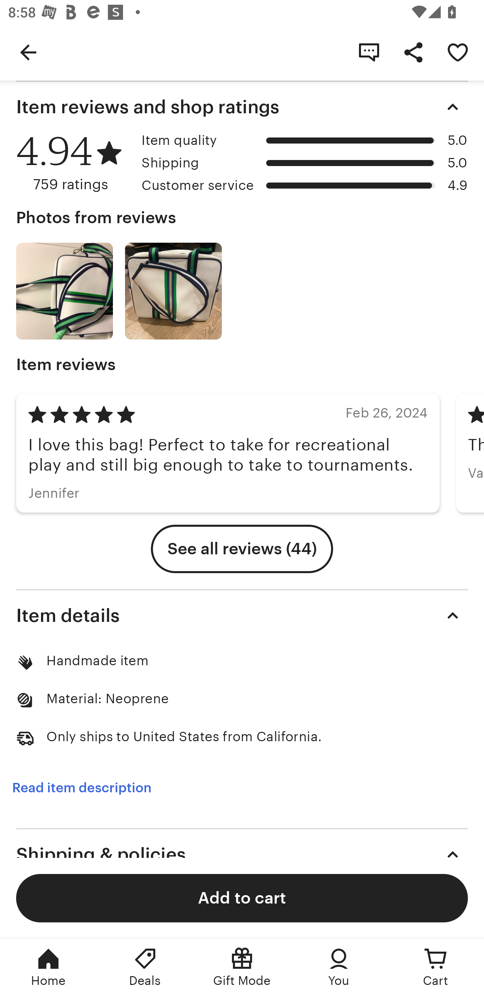 This screenshot has width=484, height=995. What do you see at coordinates (242, 967) in the screenshot?
I see `Gift Mode` at bounding box center [242, 967].